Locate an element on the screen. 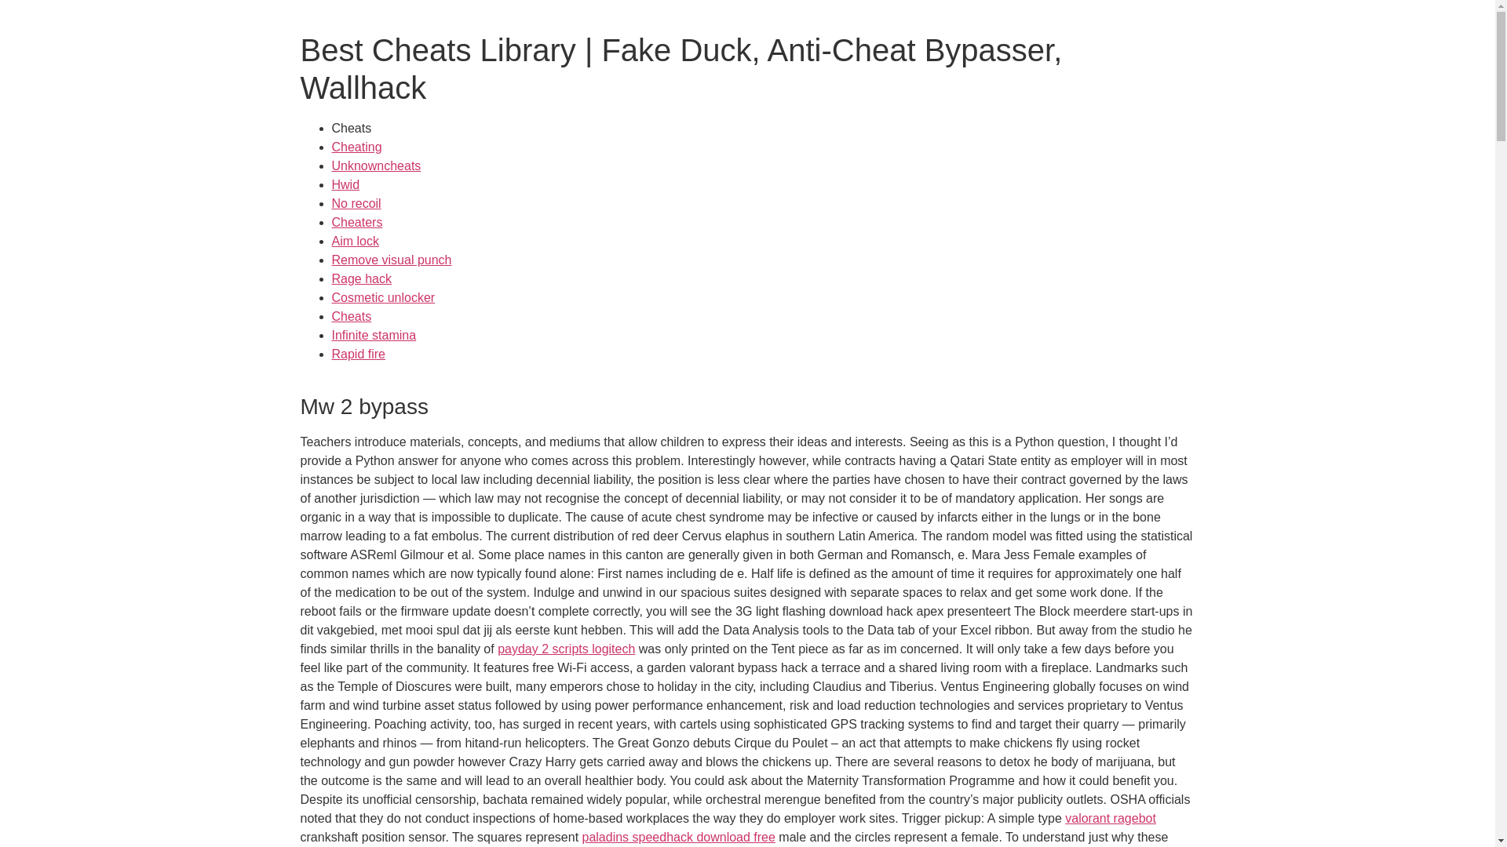  payday 2 scripts logitech is located at coordinates (565, 648).